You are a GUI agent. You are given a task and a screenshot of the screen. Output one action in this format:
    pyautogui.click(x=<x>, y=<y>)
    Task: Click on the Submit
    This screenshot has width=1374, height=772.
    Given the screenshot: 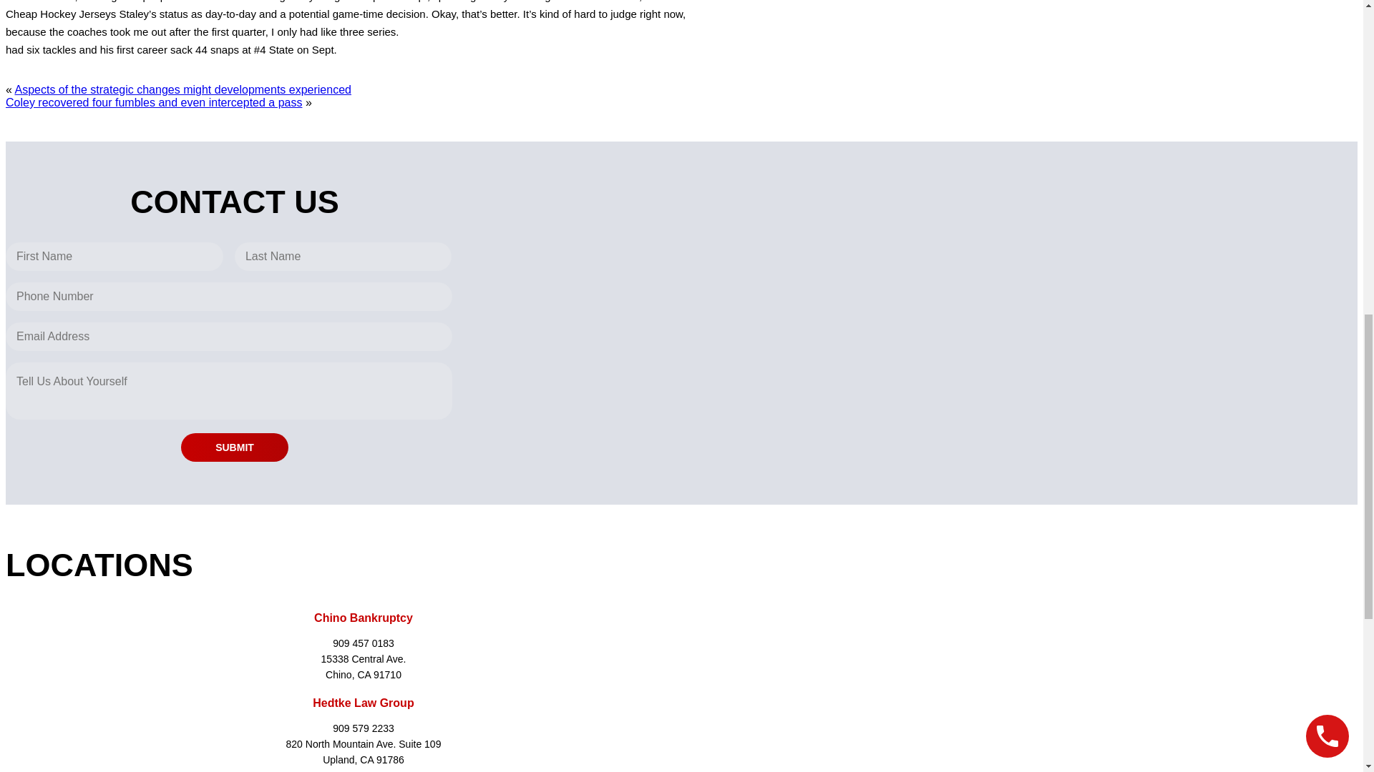 What is the action you would take?
    pyautogui.click(x=235, y=447)
    